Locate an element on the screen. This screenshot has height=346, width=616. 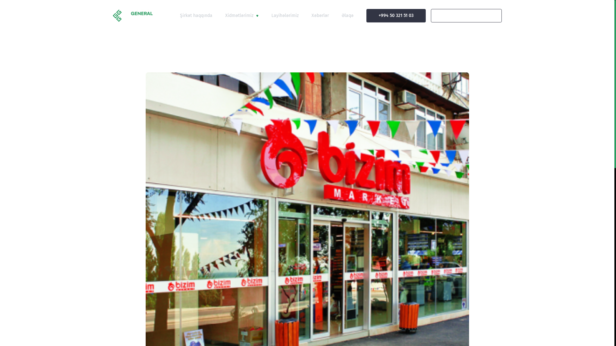
+994 50 321 51 03 is located at coordinates (396, 16).